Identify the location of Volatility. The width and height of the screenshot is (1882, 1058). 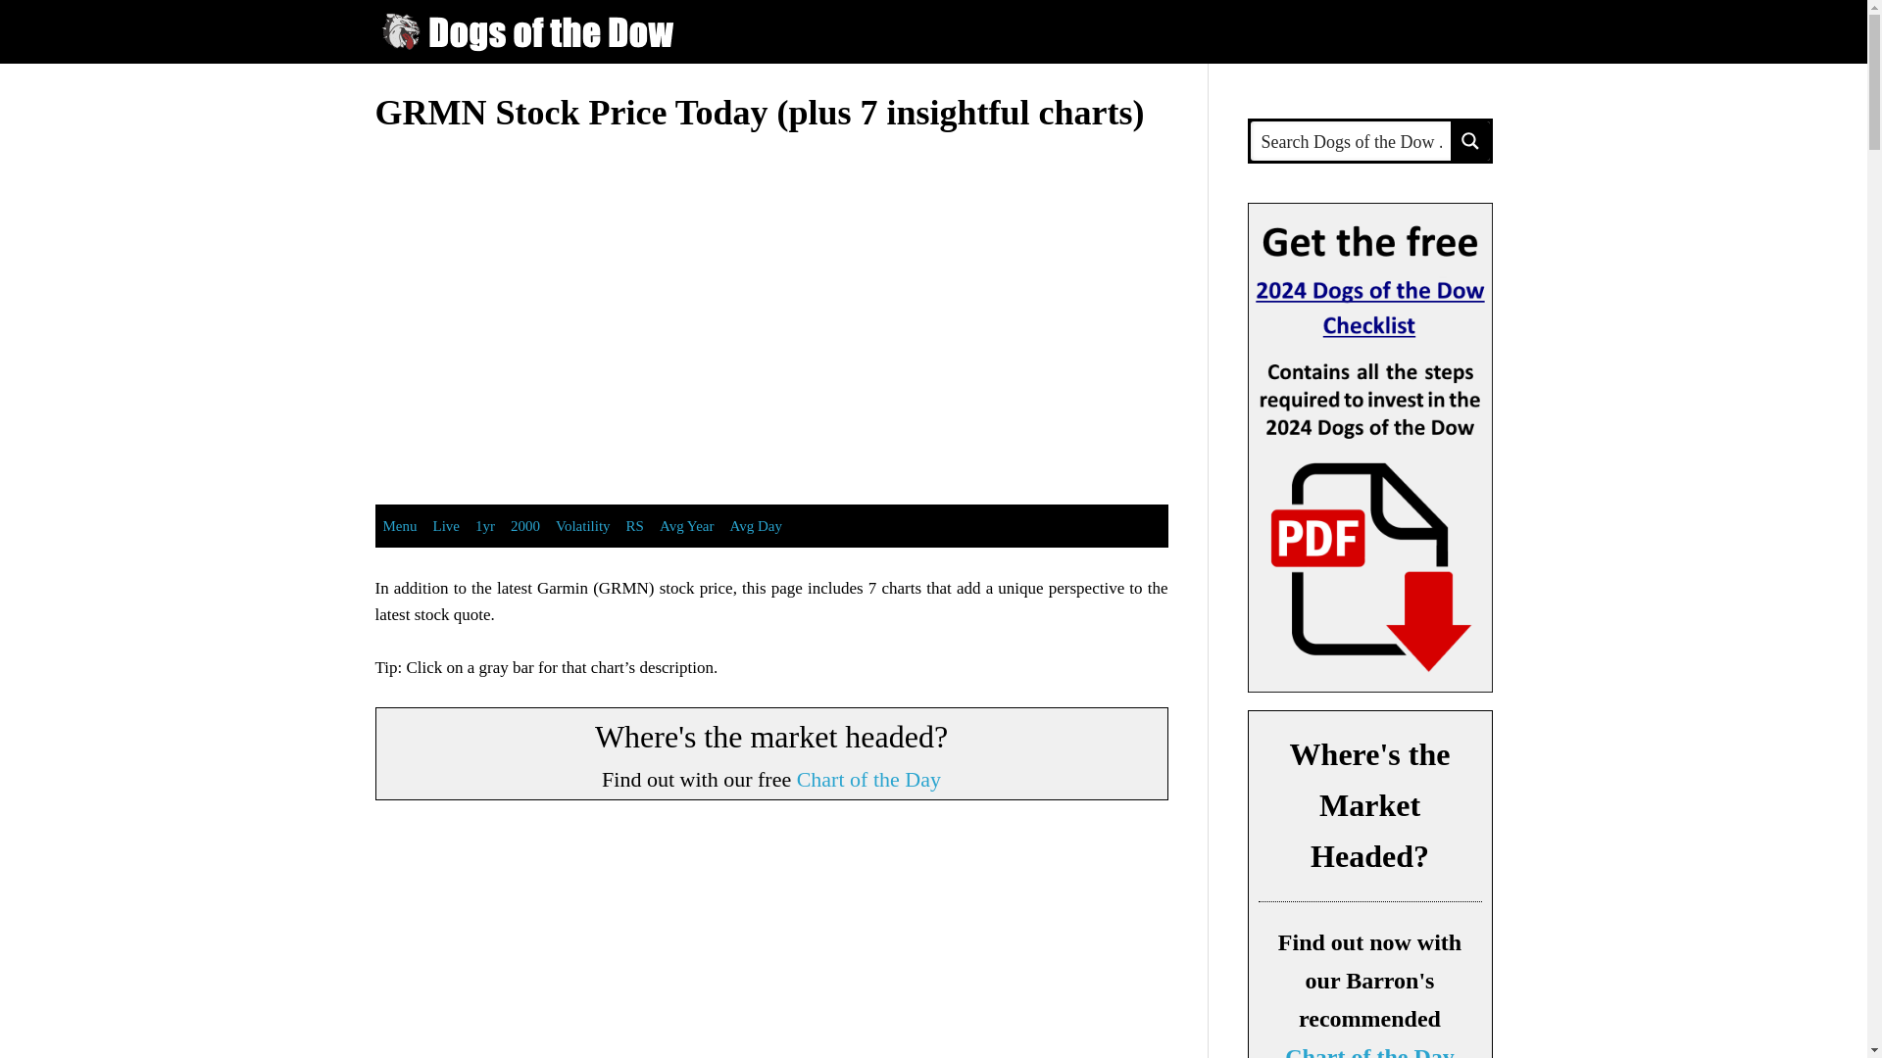
(582, 526).